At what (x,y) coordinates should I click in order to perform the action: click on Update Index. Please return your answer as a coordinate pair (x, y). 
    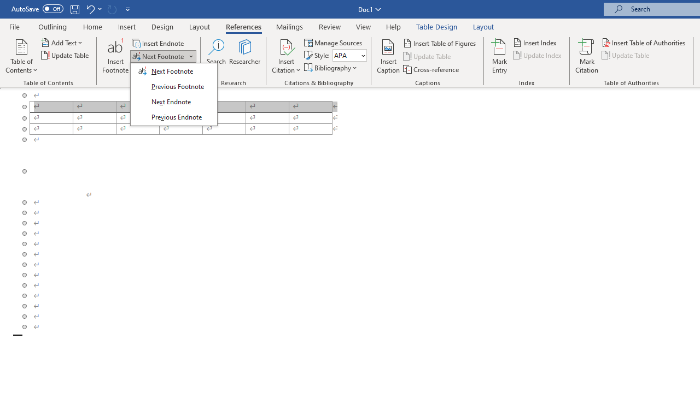
    Looking at the image, I should click on (538, 56).